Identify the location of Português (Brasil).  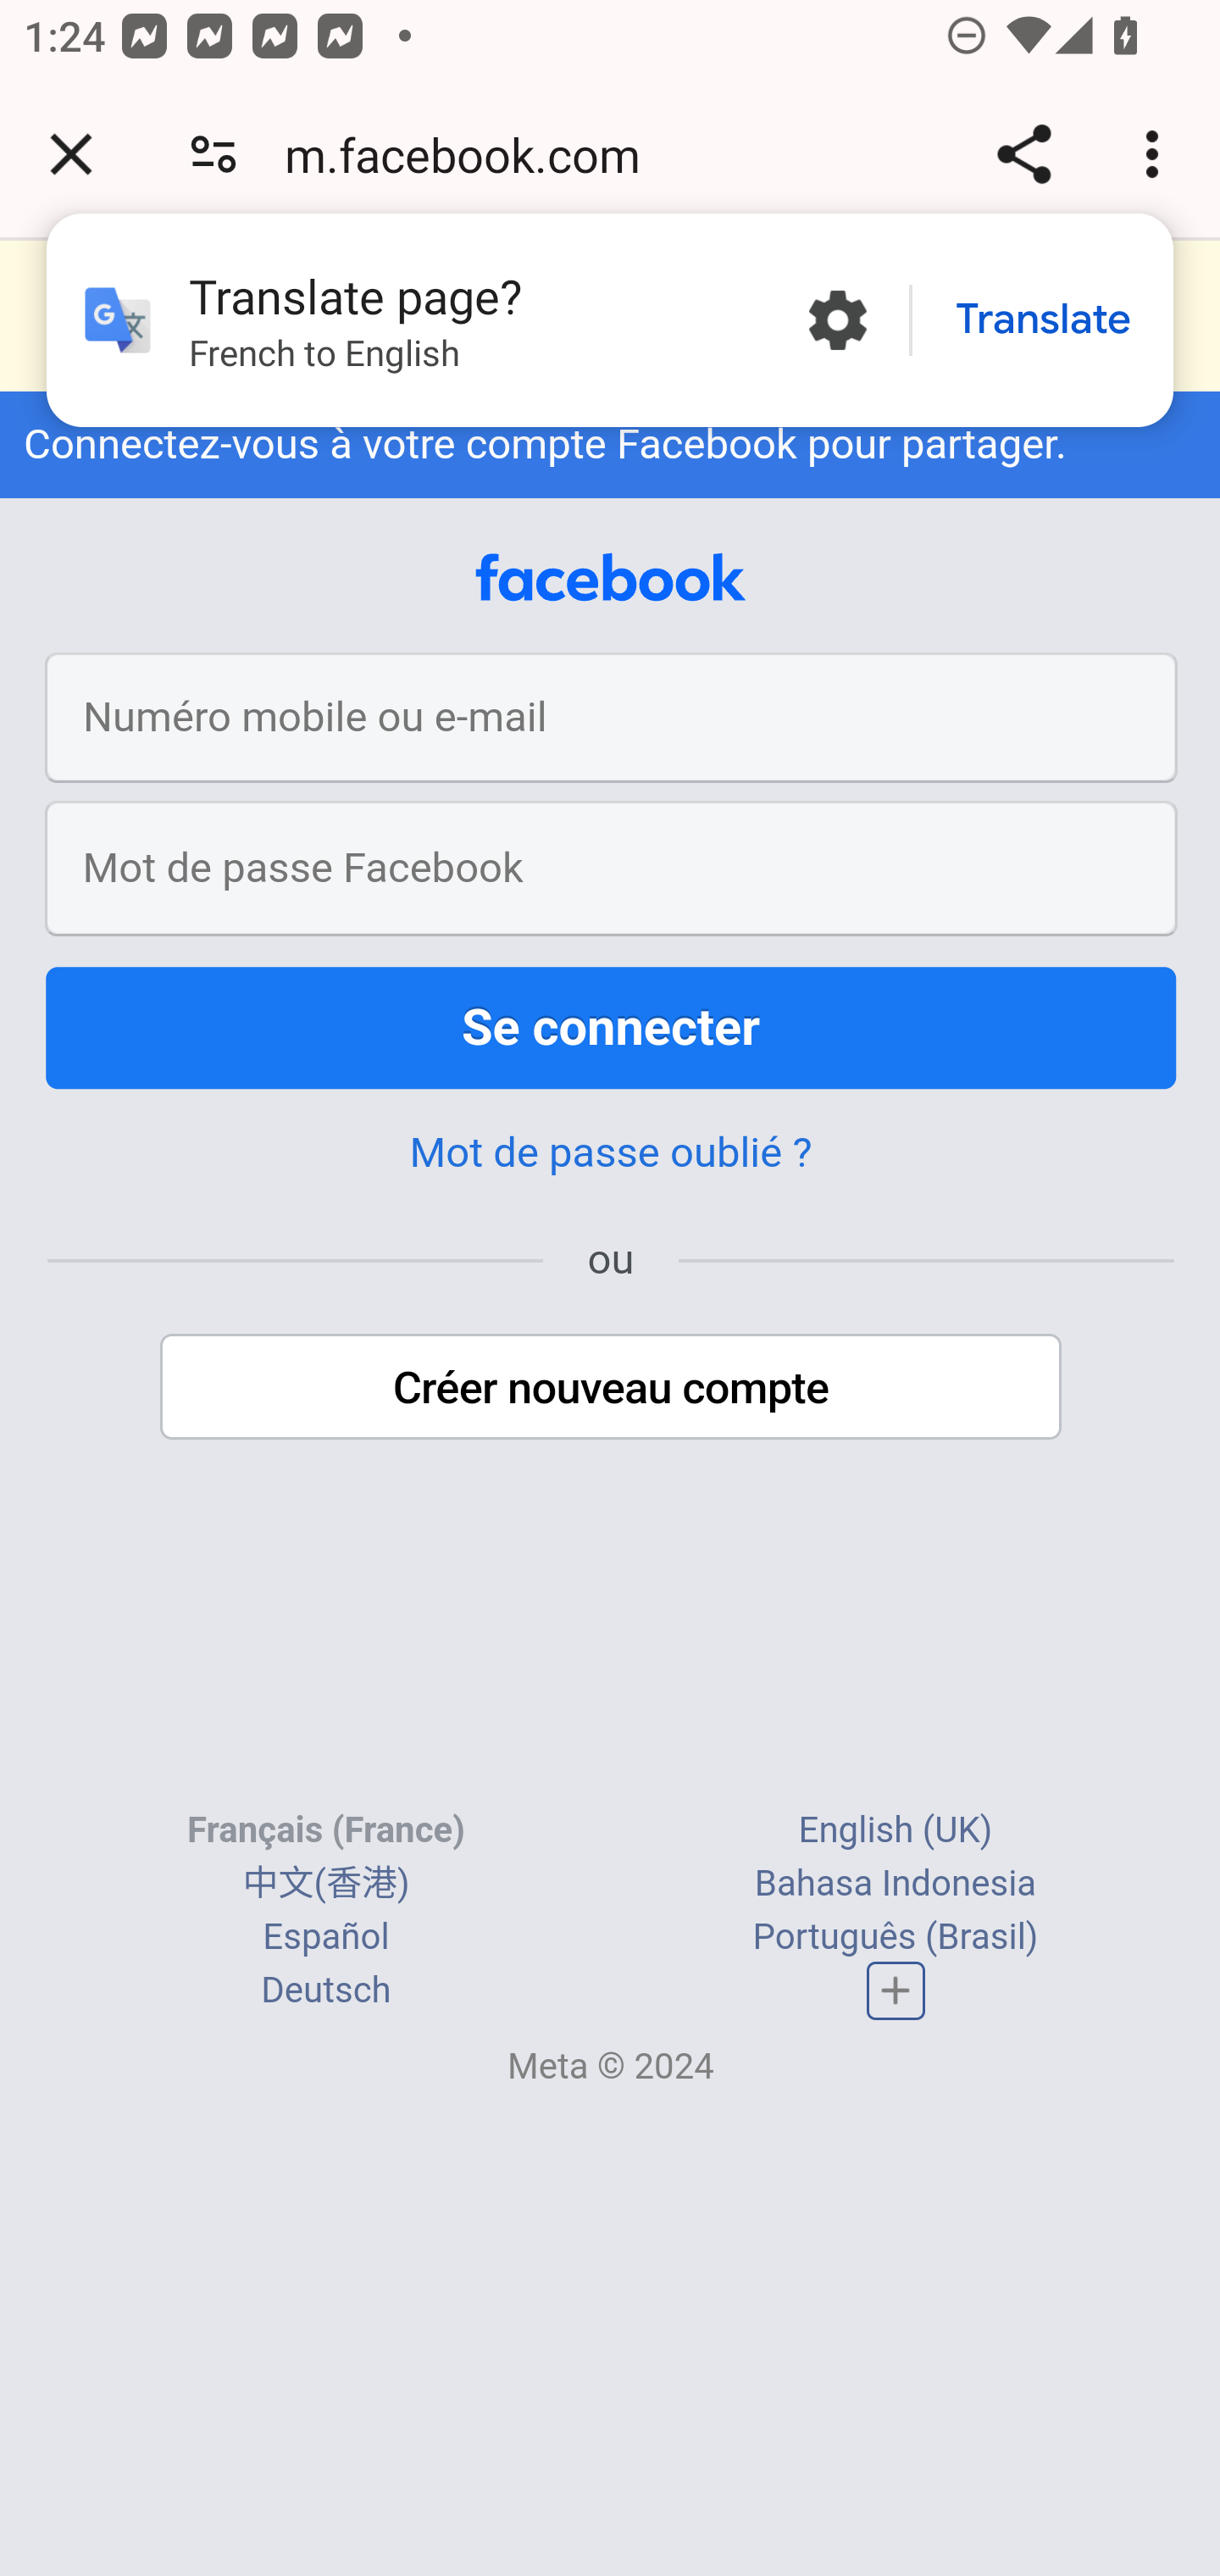
(895, 1938).